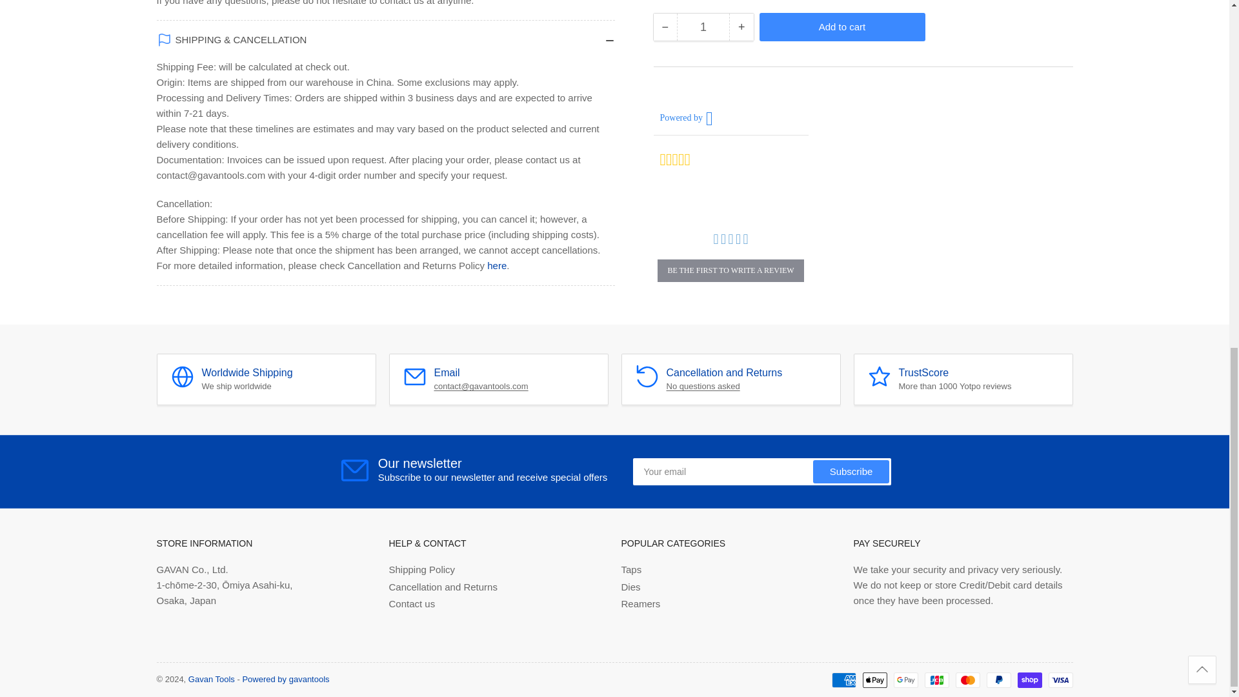 This screenshot has height=697, width=1239. What do you see at coordinates (1029, 680) in the screenshot?
I see `Shop Pay` at bounding box center [1029, 680].